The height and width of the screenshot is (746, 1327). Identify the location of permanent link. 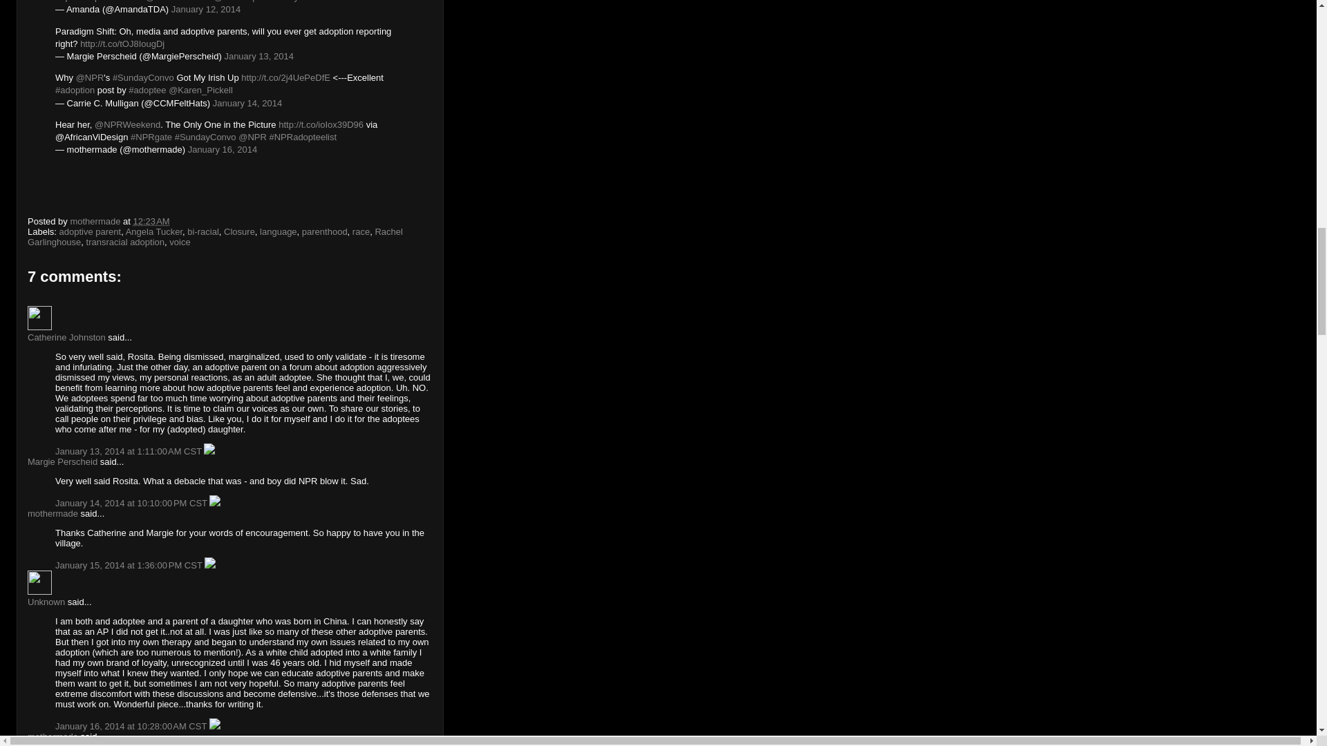
(151, 221).